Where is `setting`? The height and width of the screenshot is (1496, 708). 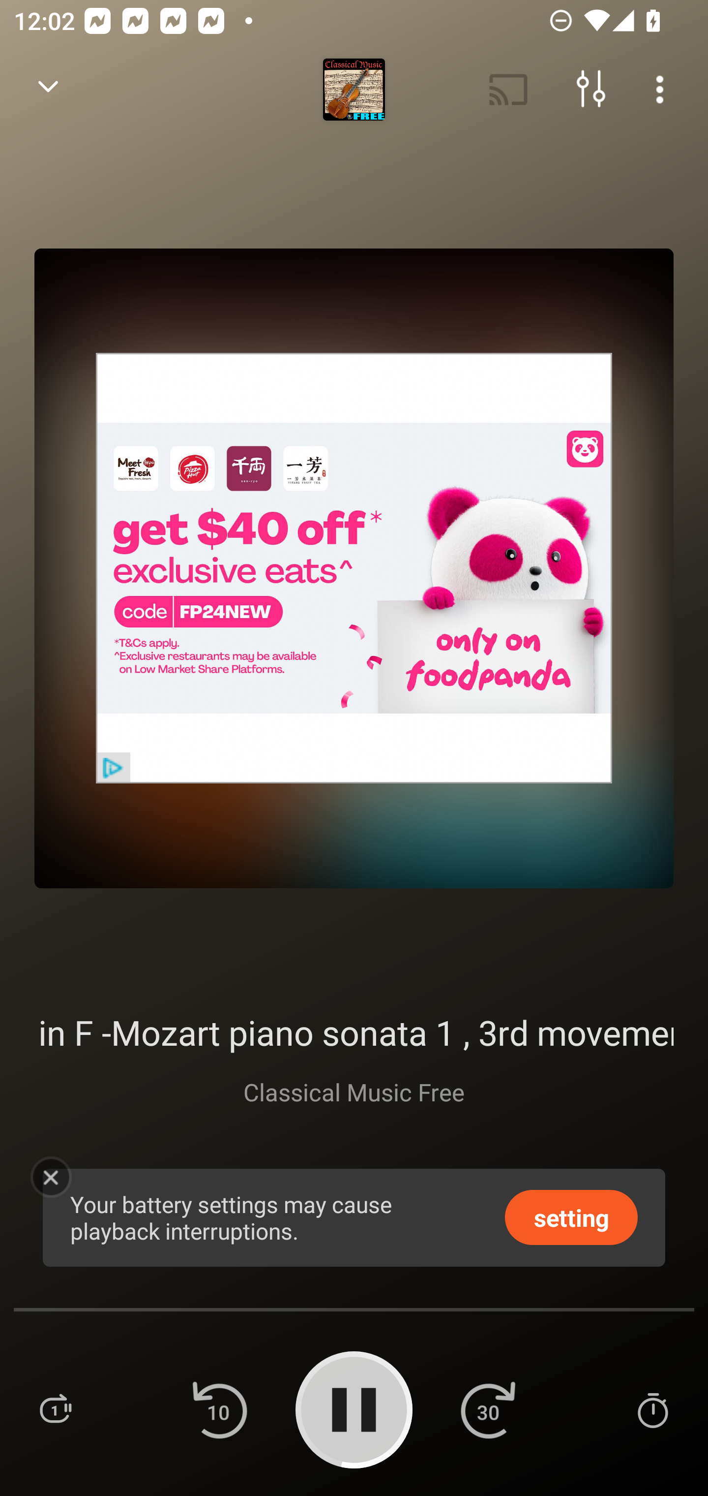
setting is located at coordinates (571, 1216).